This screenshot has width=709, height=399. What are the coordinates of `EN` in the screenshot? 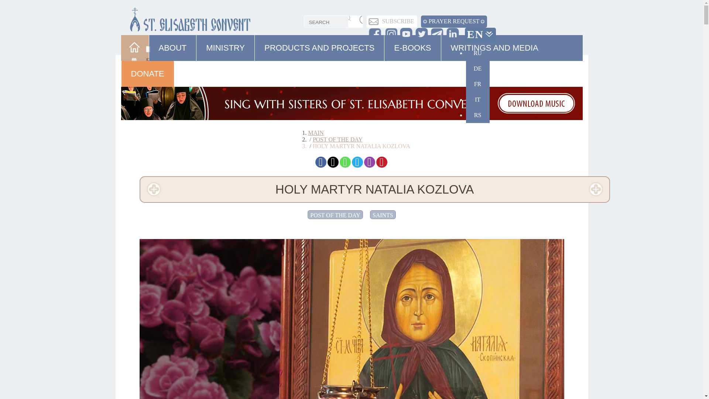 It's located at (480, 34).